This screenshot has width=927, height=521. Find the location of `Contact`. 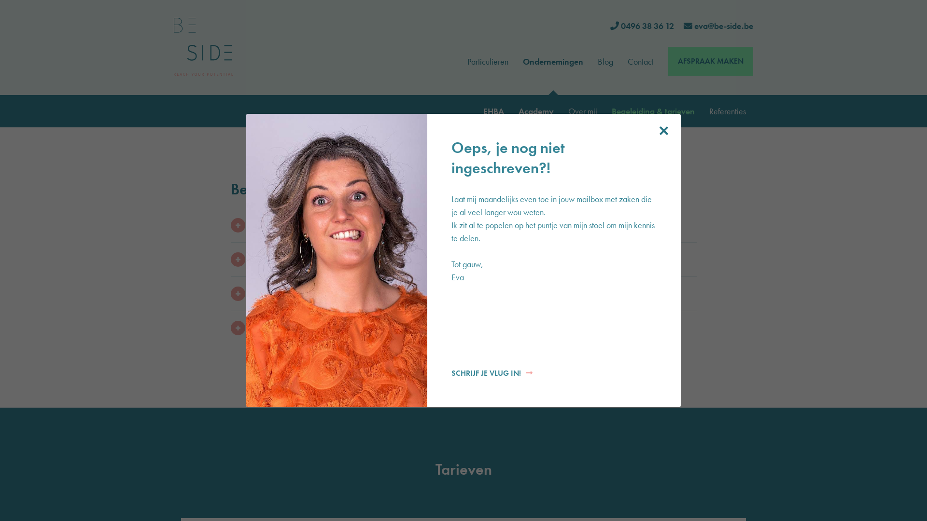

Contact is located at coordinates (641, 62).